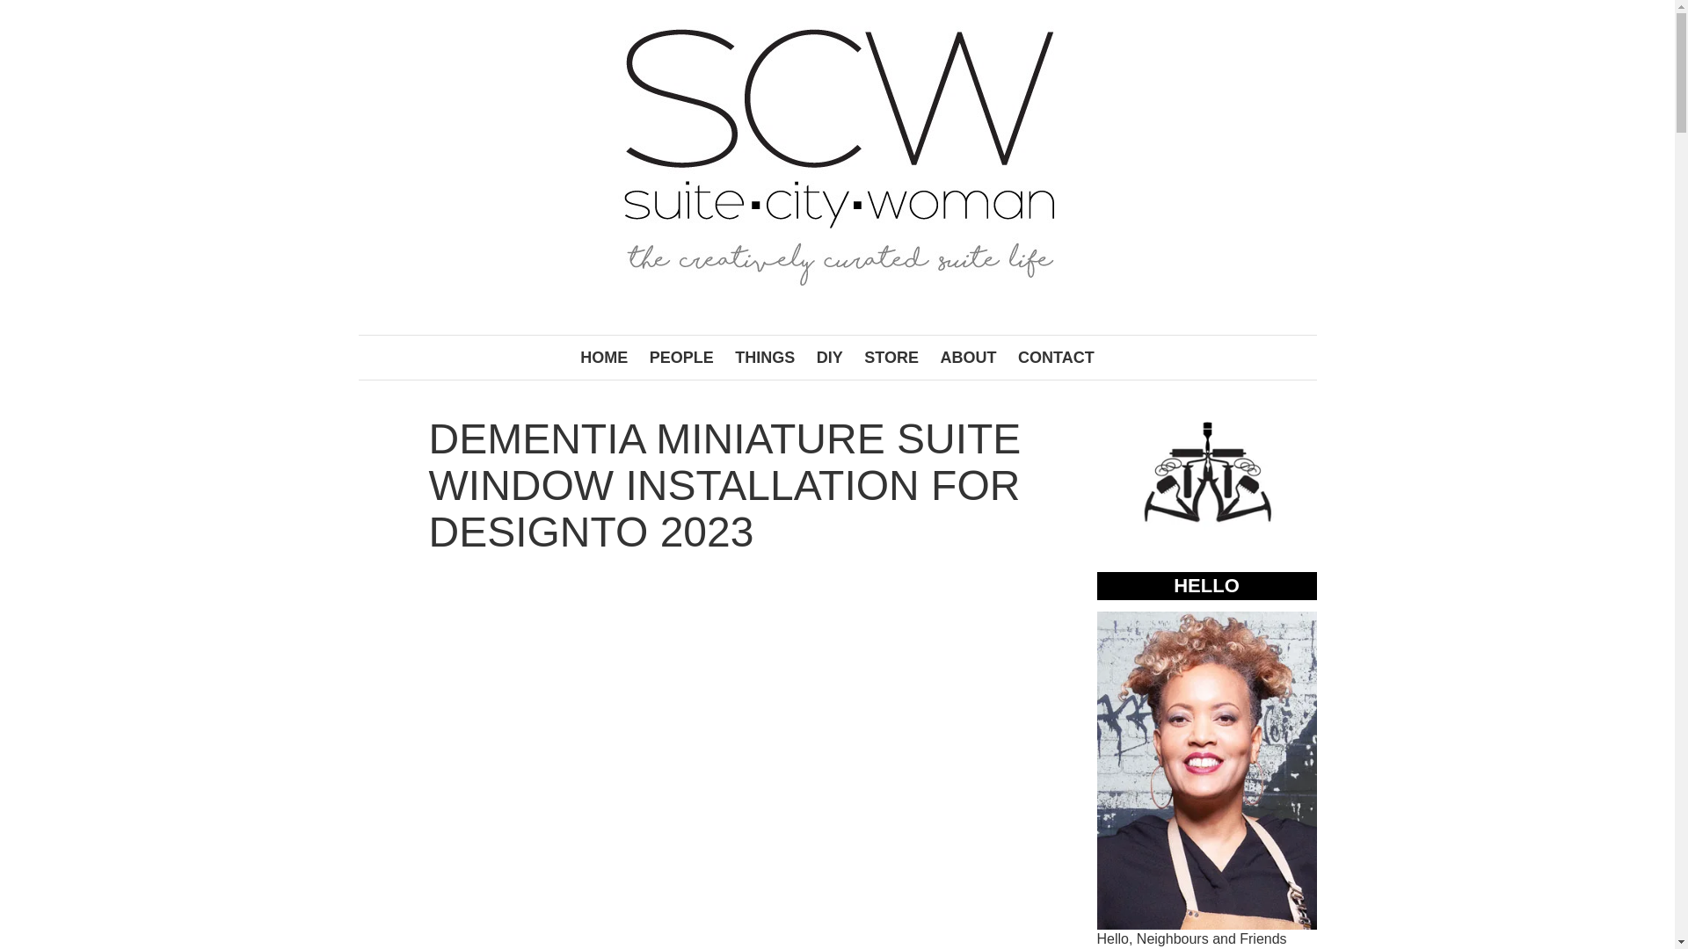 This screenshot has width=1688, height=949. Describe the element at coordinates (681, 358) in the screenshot. I see `PEOPLE` at that location.